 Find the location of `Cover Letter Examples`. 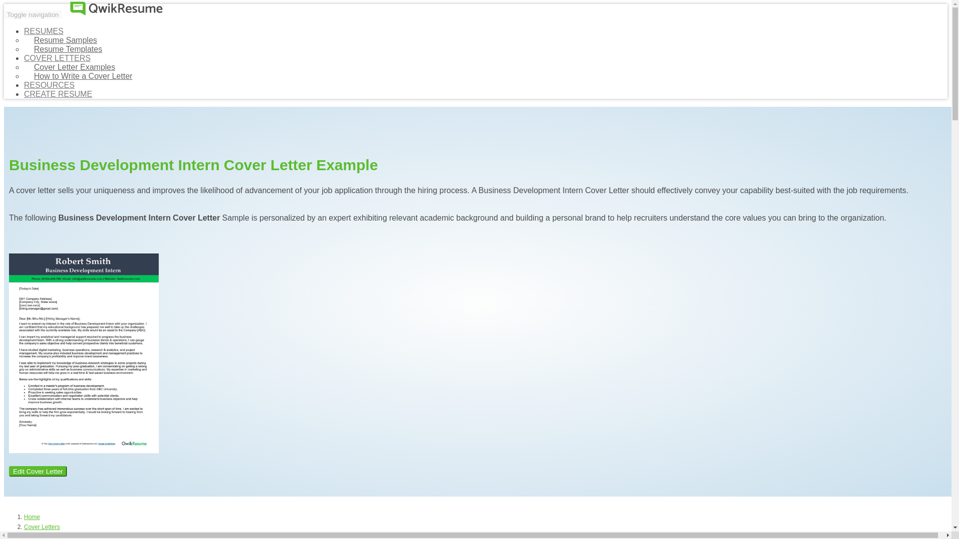

Cover Letter Examples is located at coordinates (75, 67).